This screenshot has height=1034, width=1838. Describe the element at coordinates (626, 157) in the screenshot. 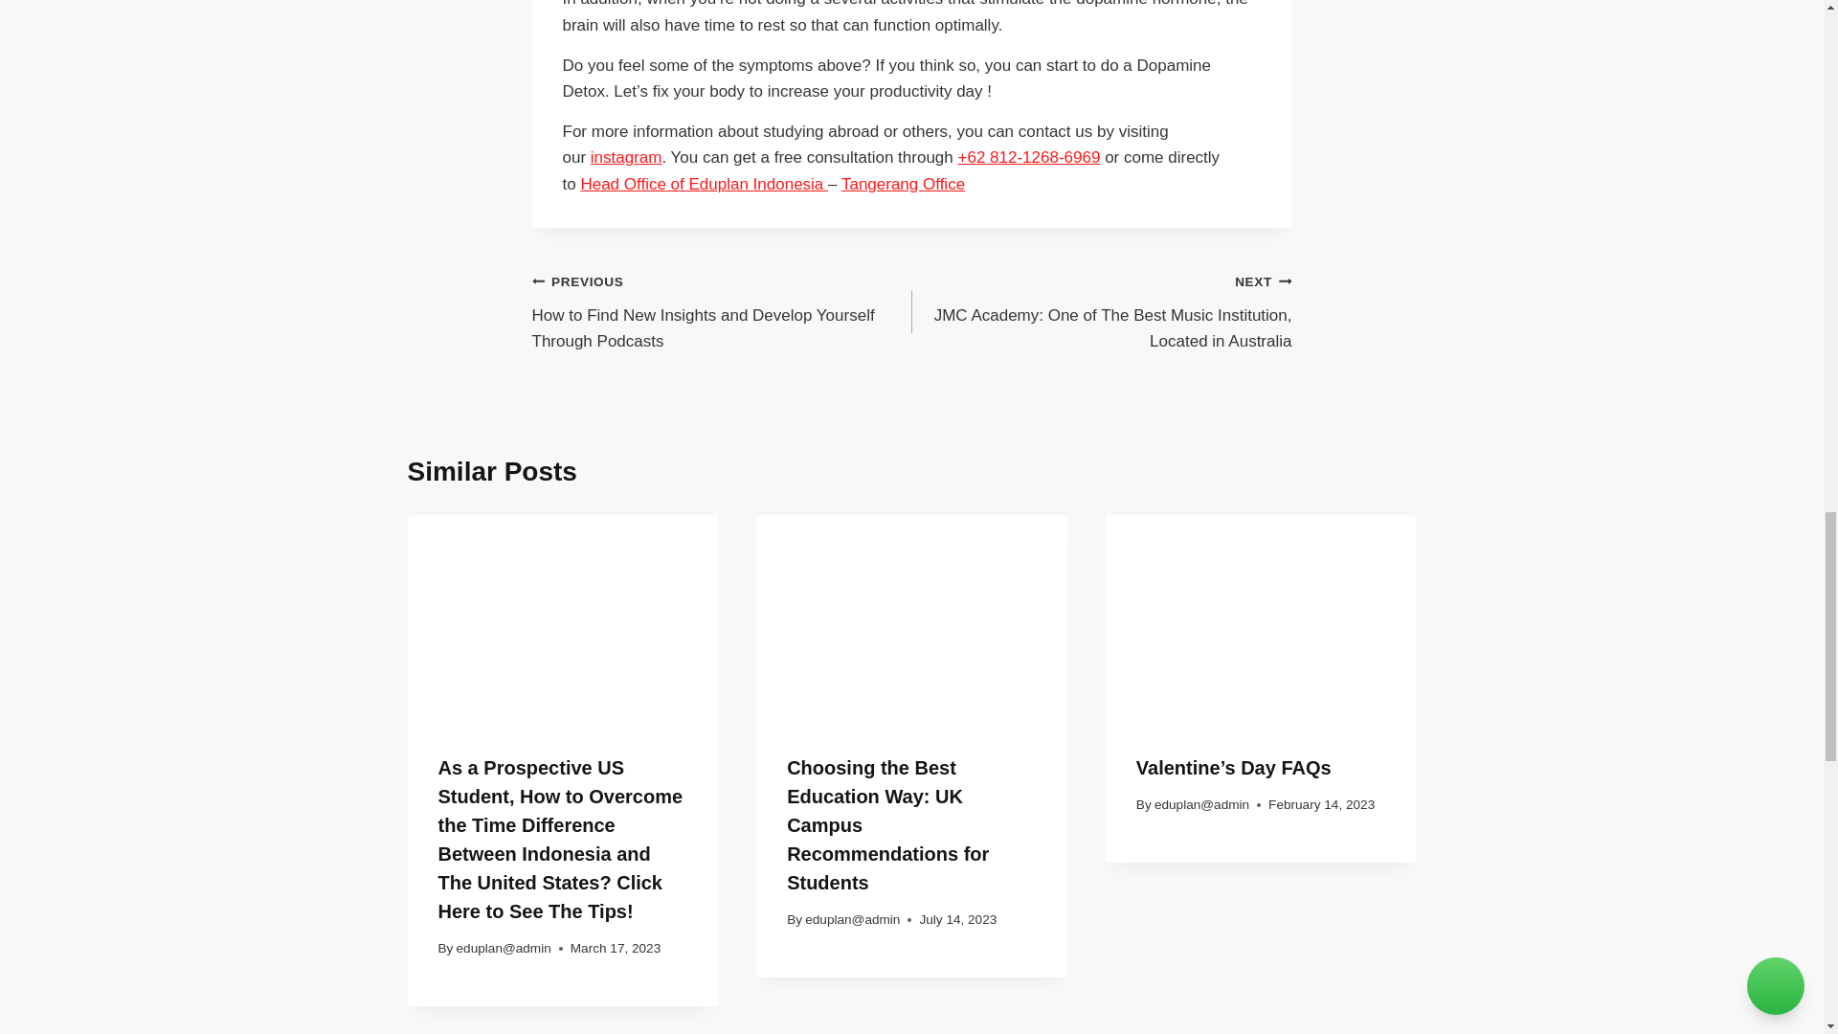

I see `instagram` at that location.